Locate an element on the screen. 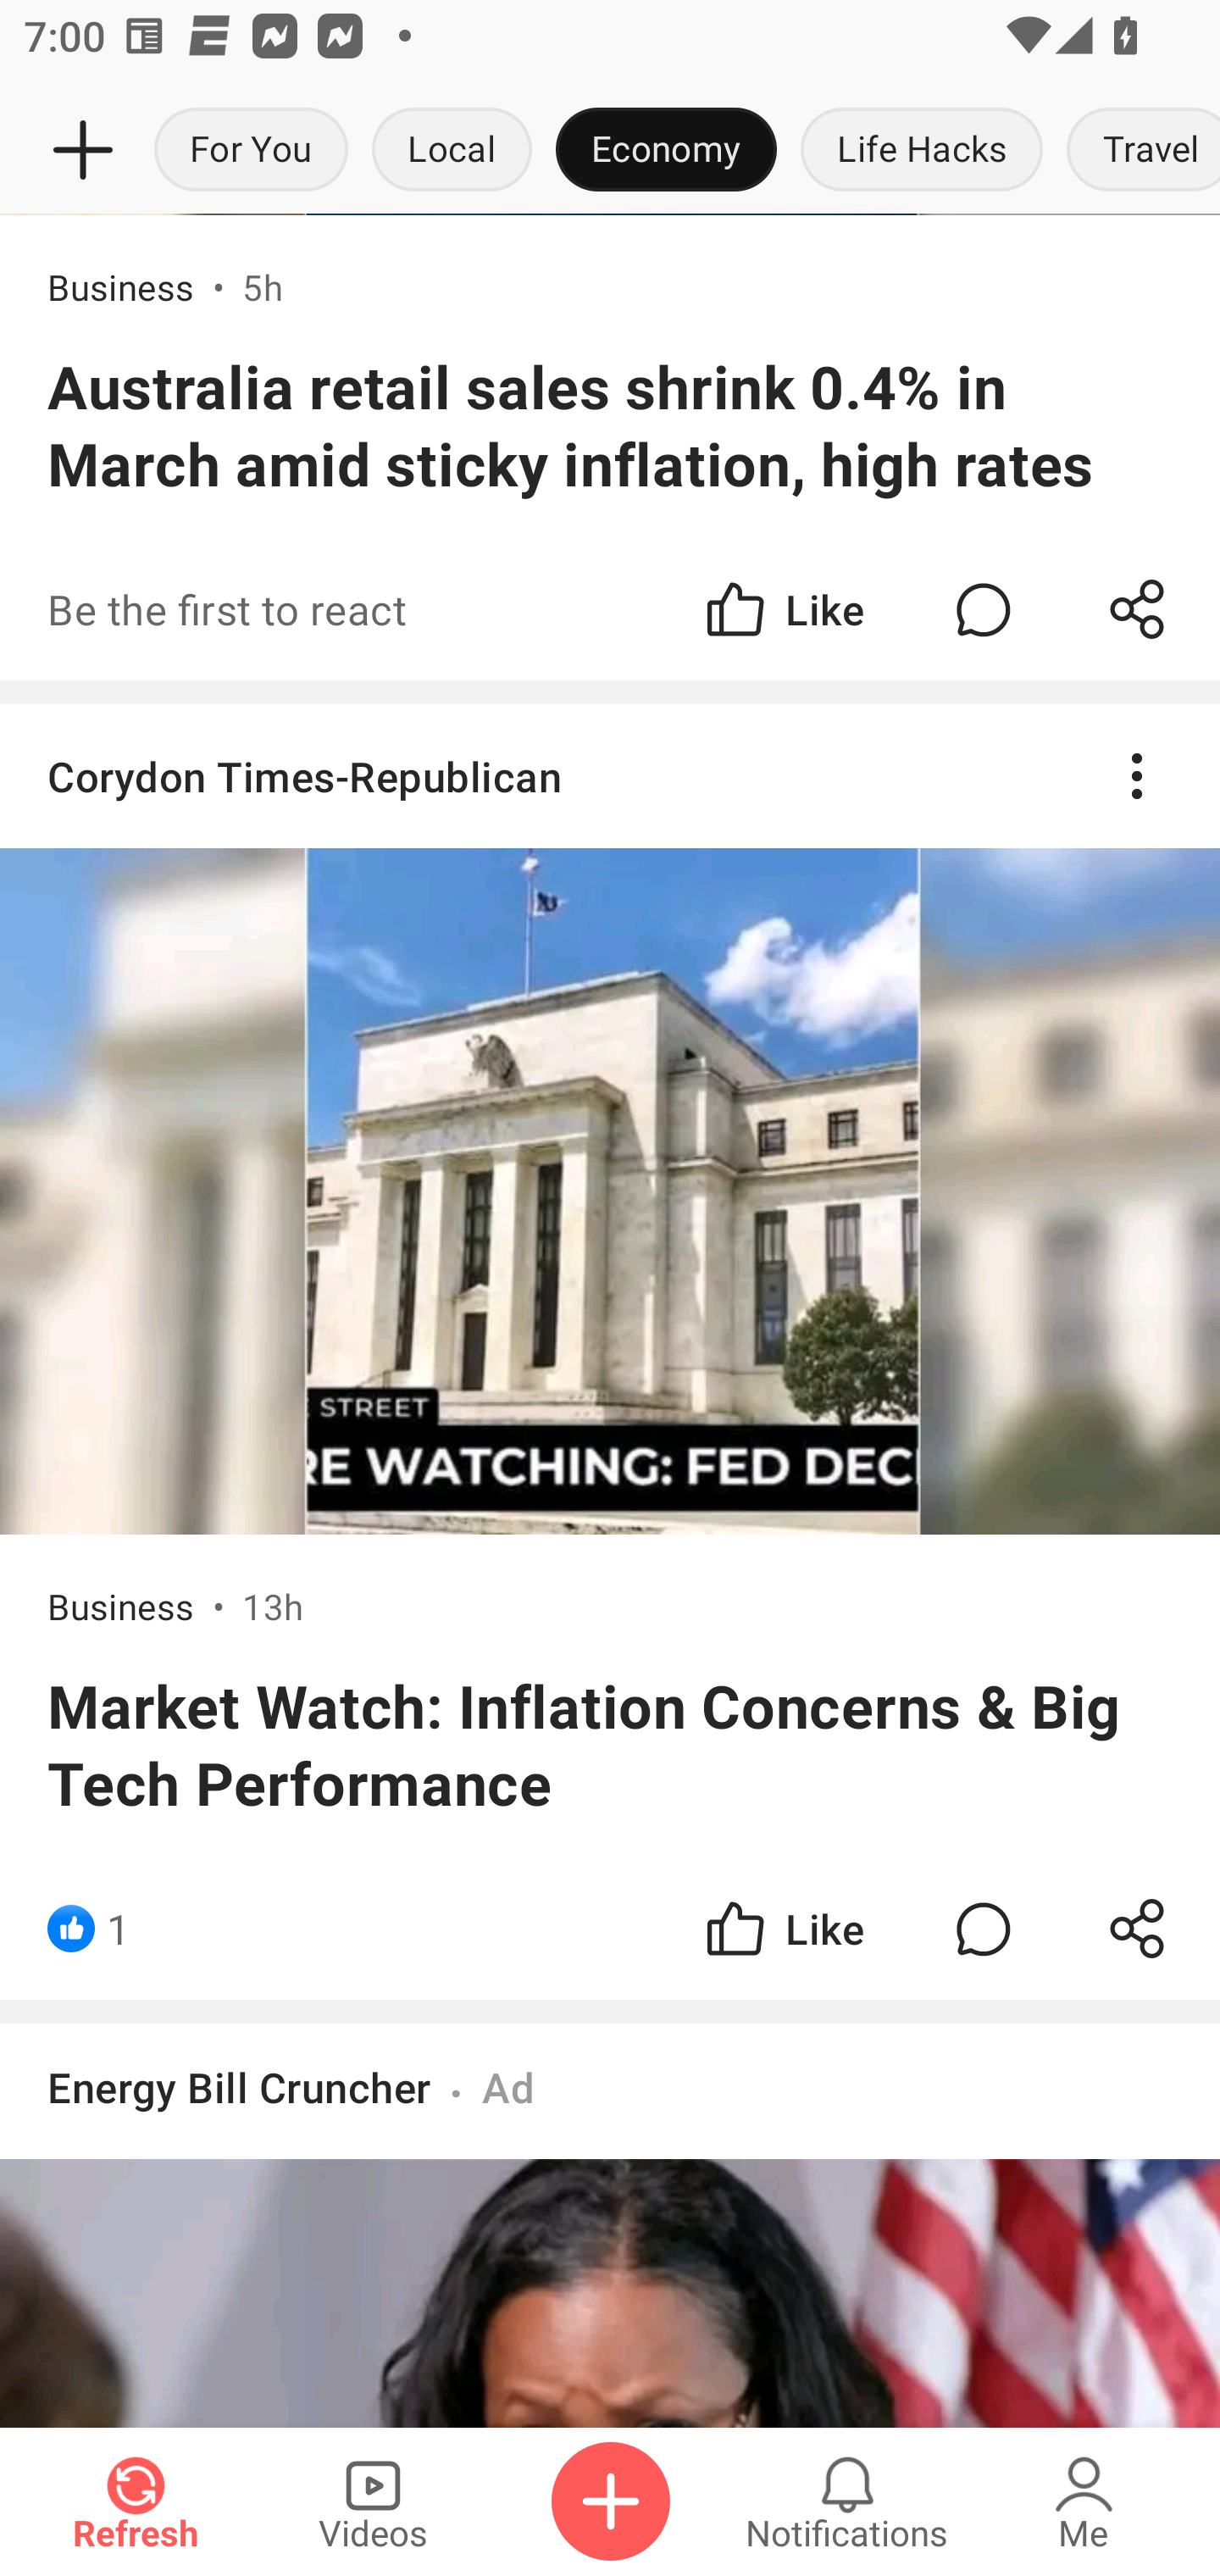  Like is located at coordinates (783, 608).